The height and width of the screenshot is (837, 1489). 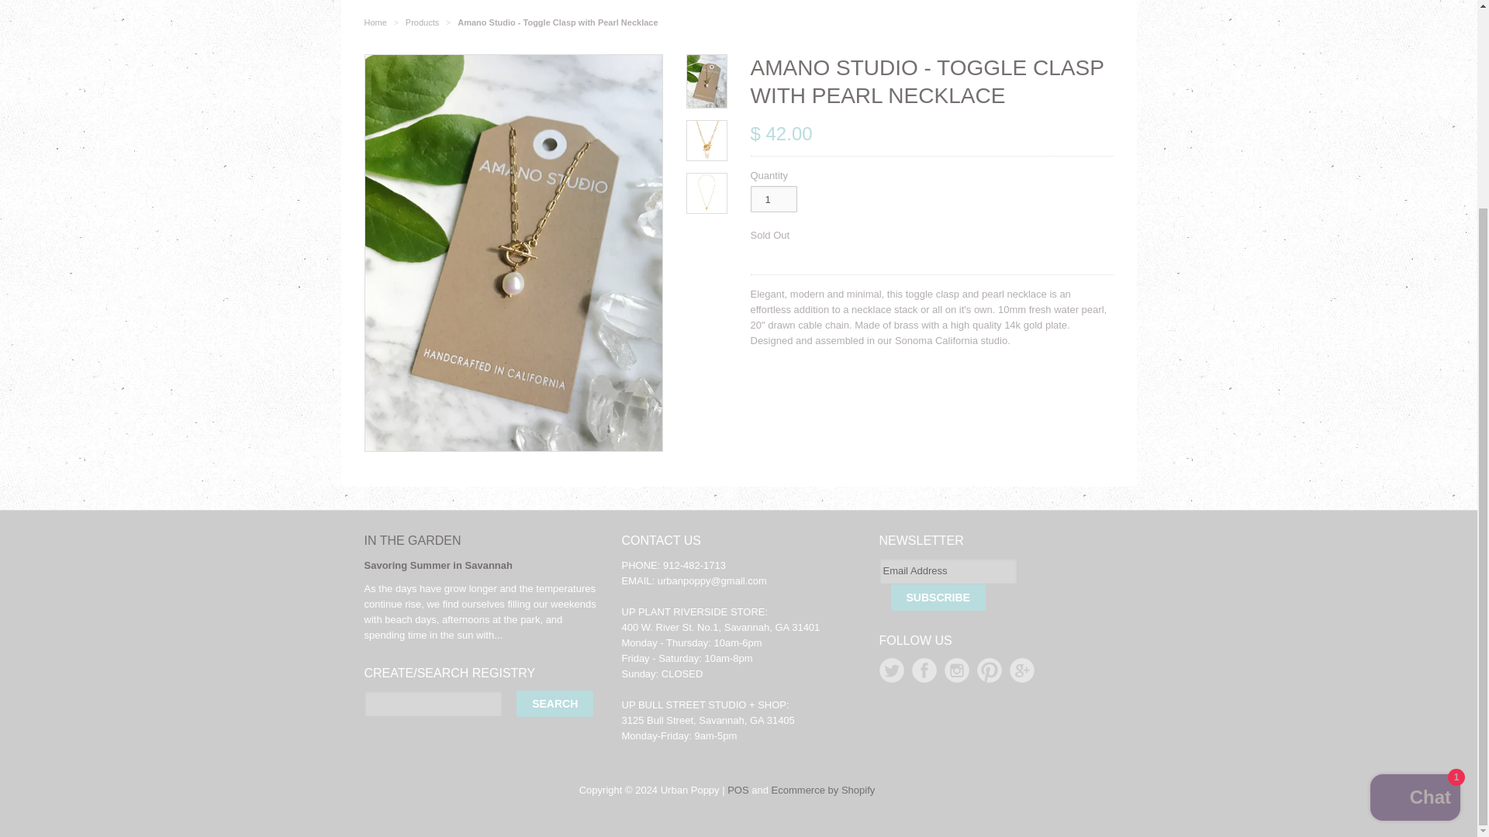 I want to click on Urban Poppy on Pinterest, so click(x=990, y=670).